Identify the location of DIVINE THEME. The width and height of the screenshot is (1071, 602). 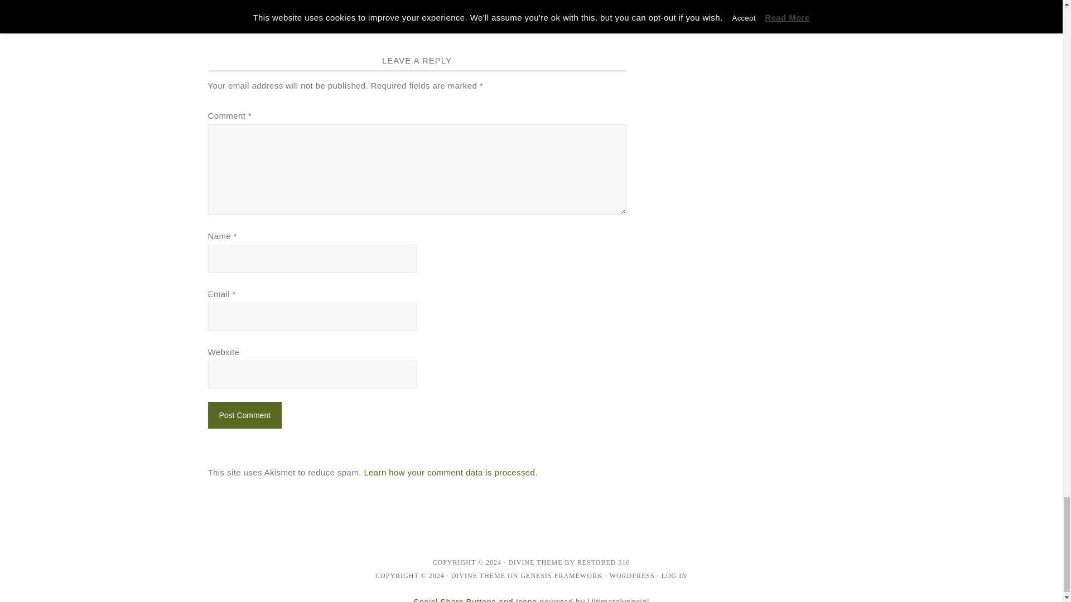
(535, 562).